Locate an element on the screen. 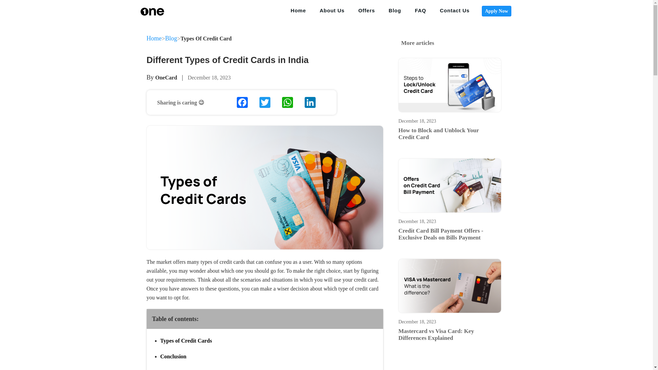 The image size is (658, 370). Home is located at coordinates (298, 11).